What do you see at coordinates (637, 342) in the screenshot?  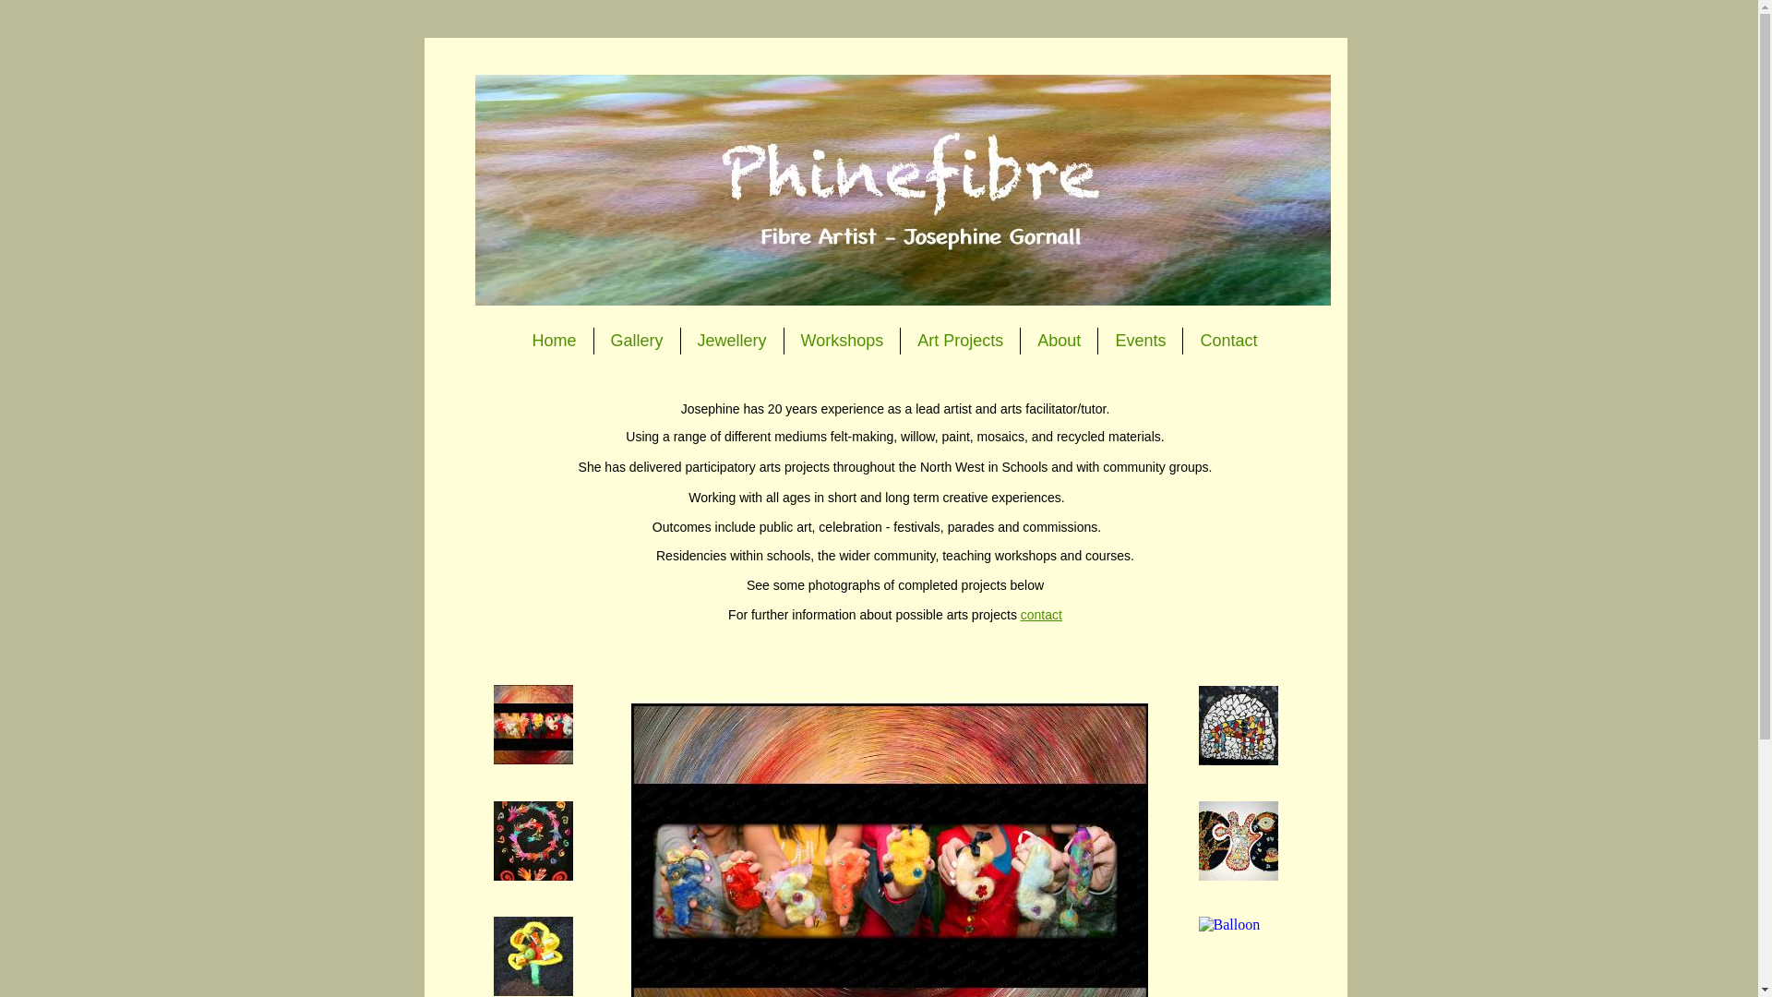 I see `Gallery` at bounding box center [637, 342].